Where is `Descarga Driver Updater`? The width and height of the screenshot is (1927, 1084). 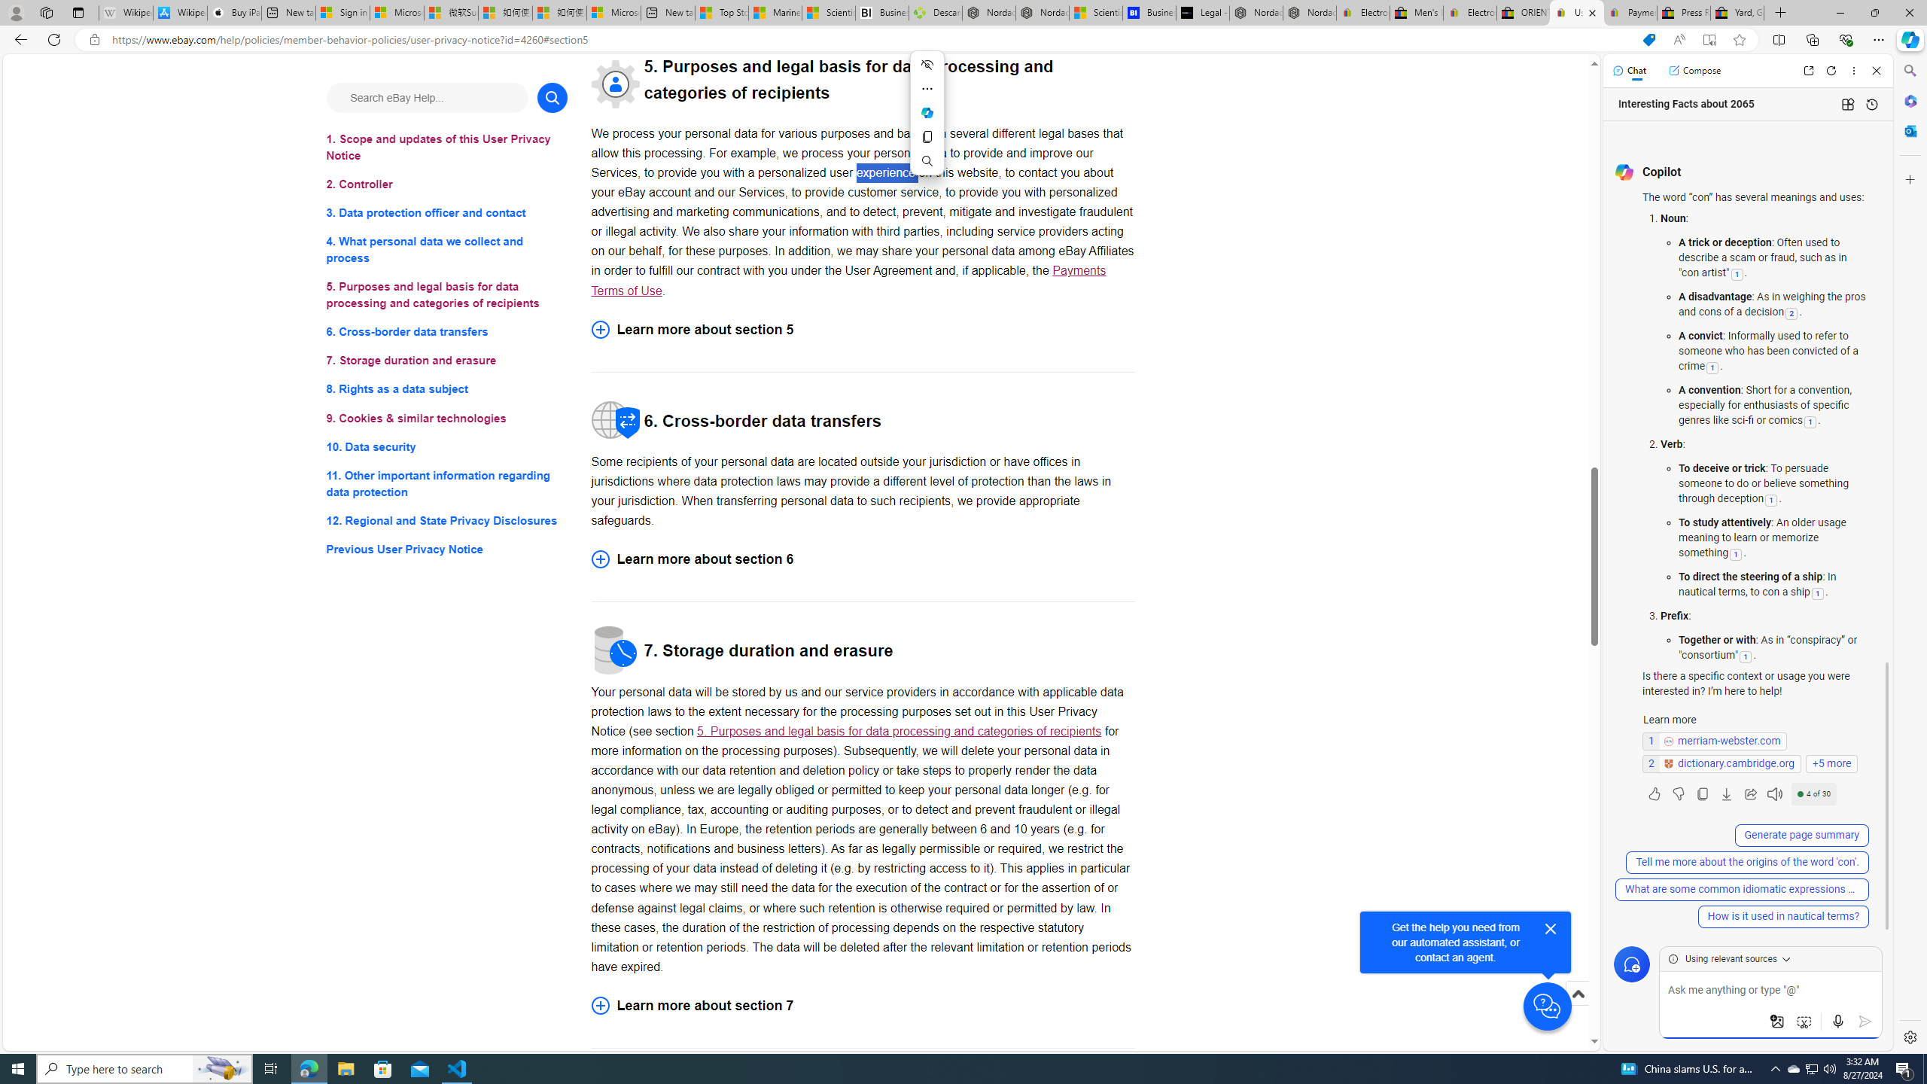
Descarga Driver Updater is located at coordinates (935, 13).